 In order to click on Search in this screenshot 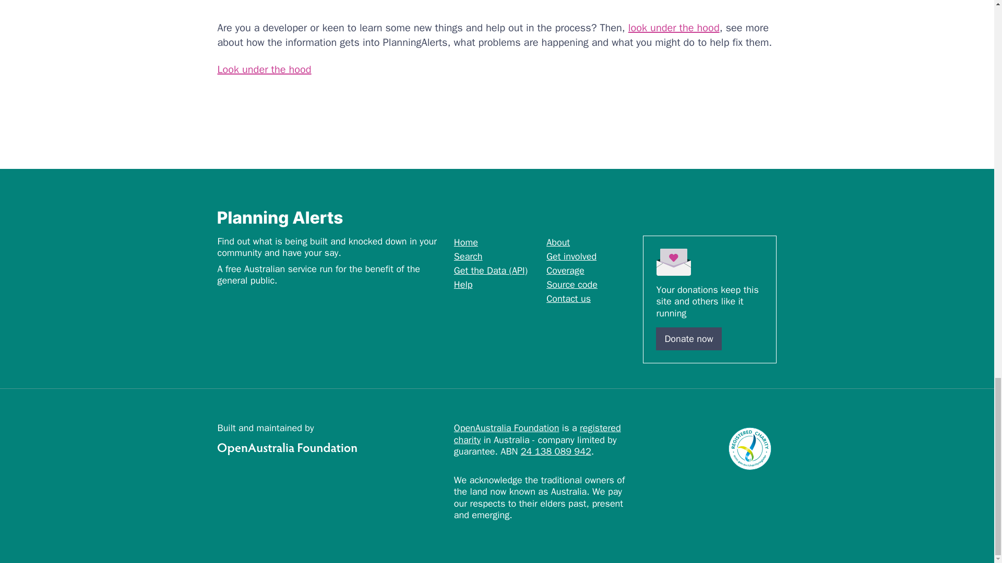, I will do `click(468, 256)`.